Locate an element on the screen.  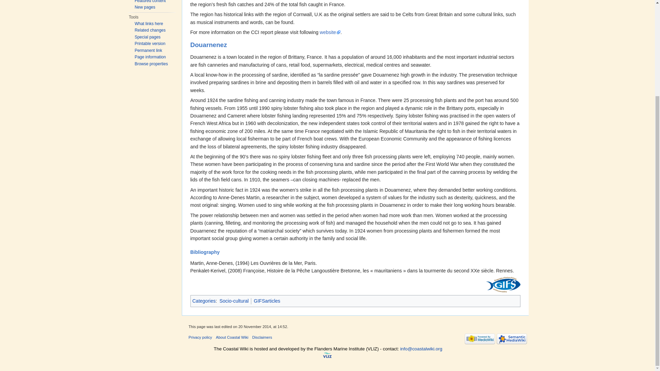
website is located at coordinates (330, 32).